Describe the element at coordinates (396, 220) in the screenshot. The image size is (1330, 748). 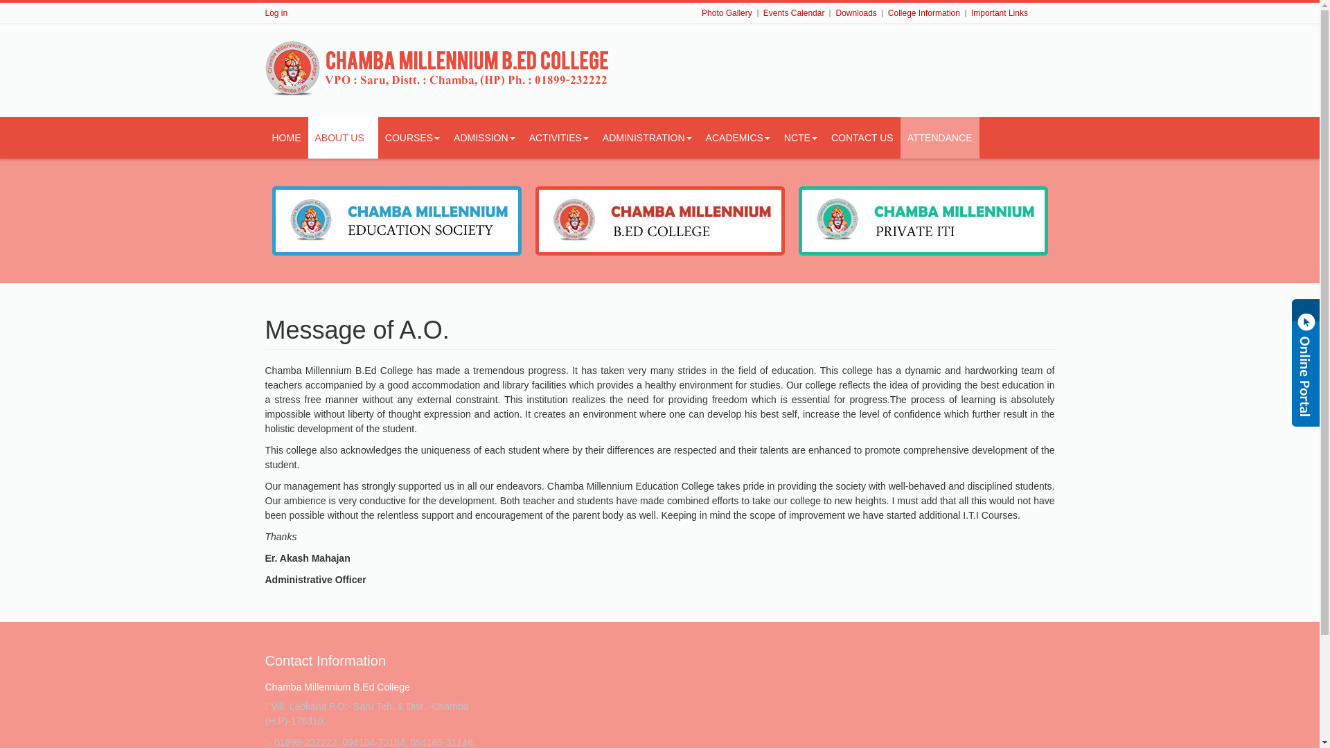
I see `Society` at that location.